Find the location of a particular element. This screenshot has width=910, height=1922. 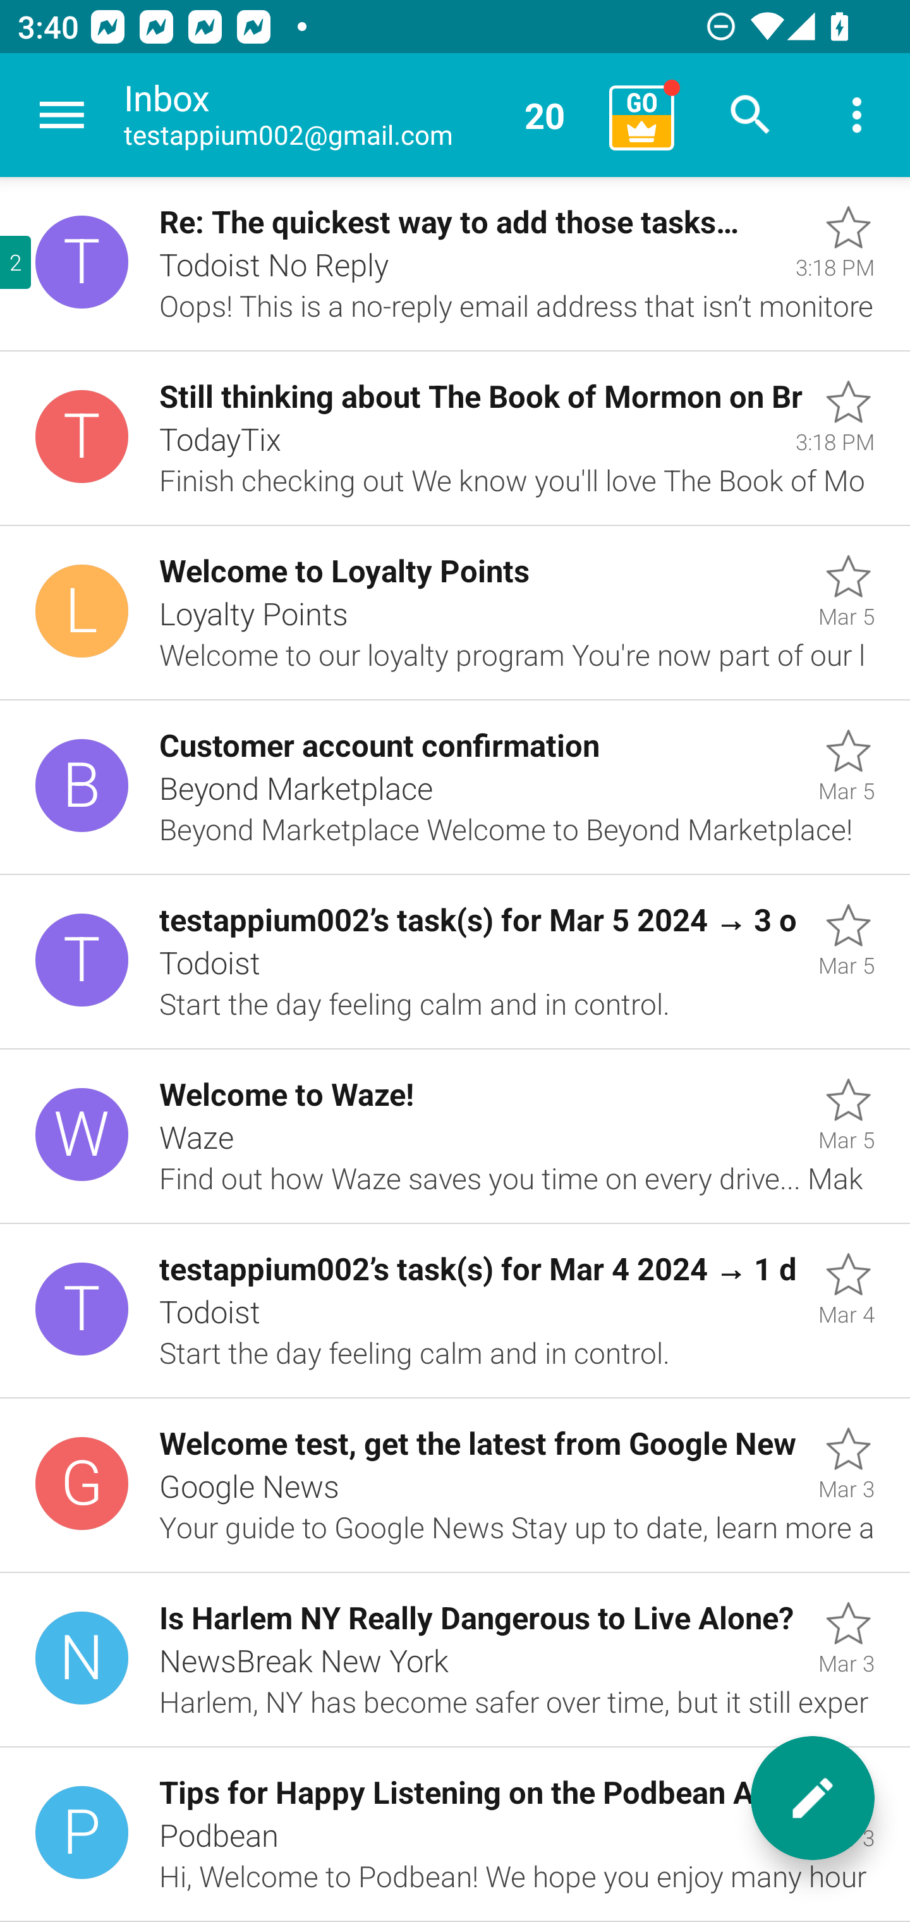

Navigate up is located at coordinates (62, 115).